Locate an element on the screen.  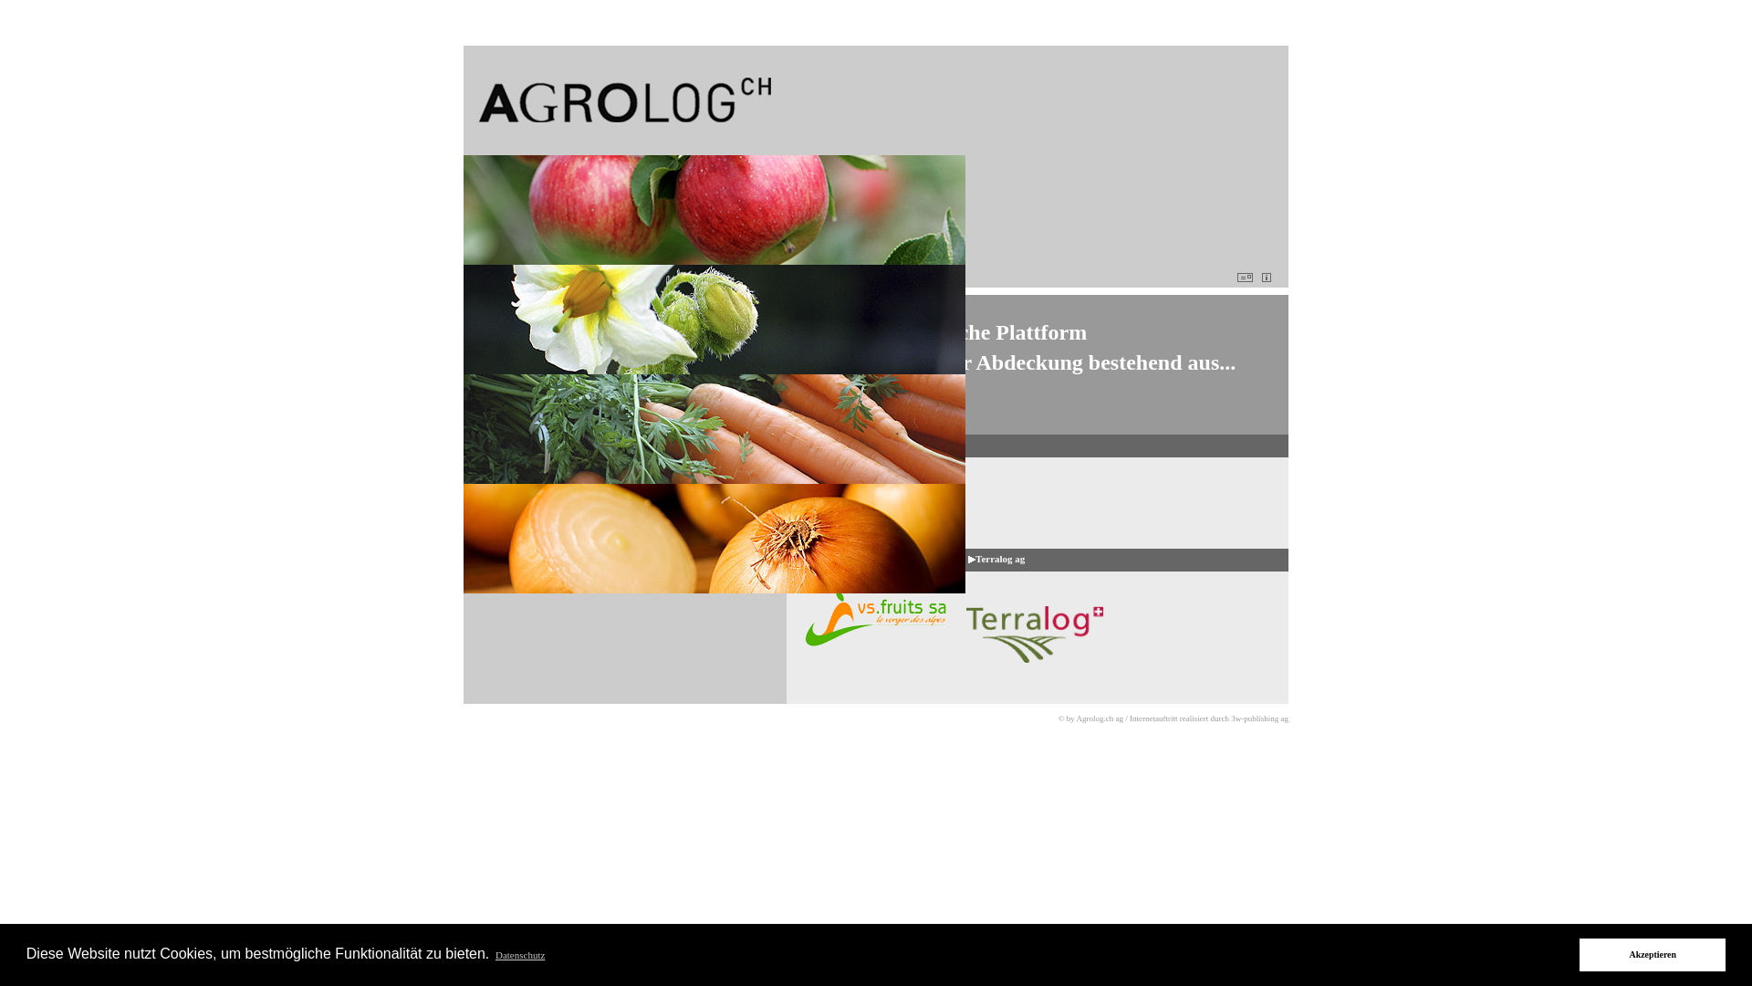
E-Mail is located at coordinates (1246, 276).